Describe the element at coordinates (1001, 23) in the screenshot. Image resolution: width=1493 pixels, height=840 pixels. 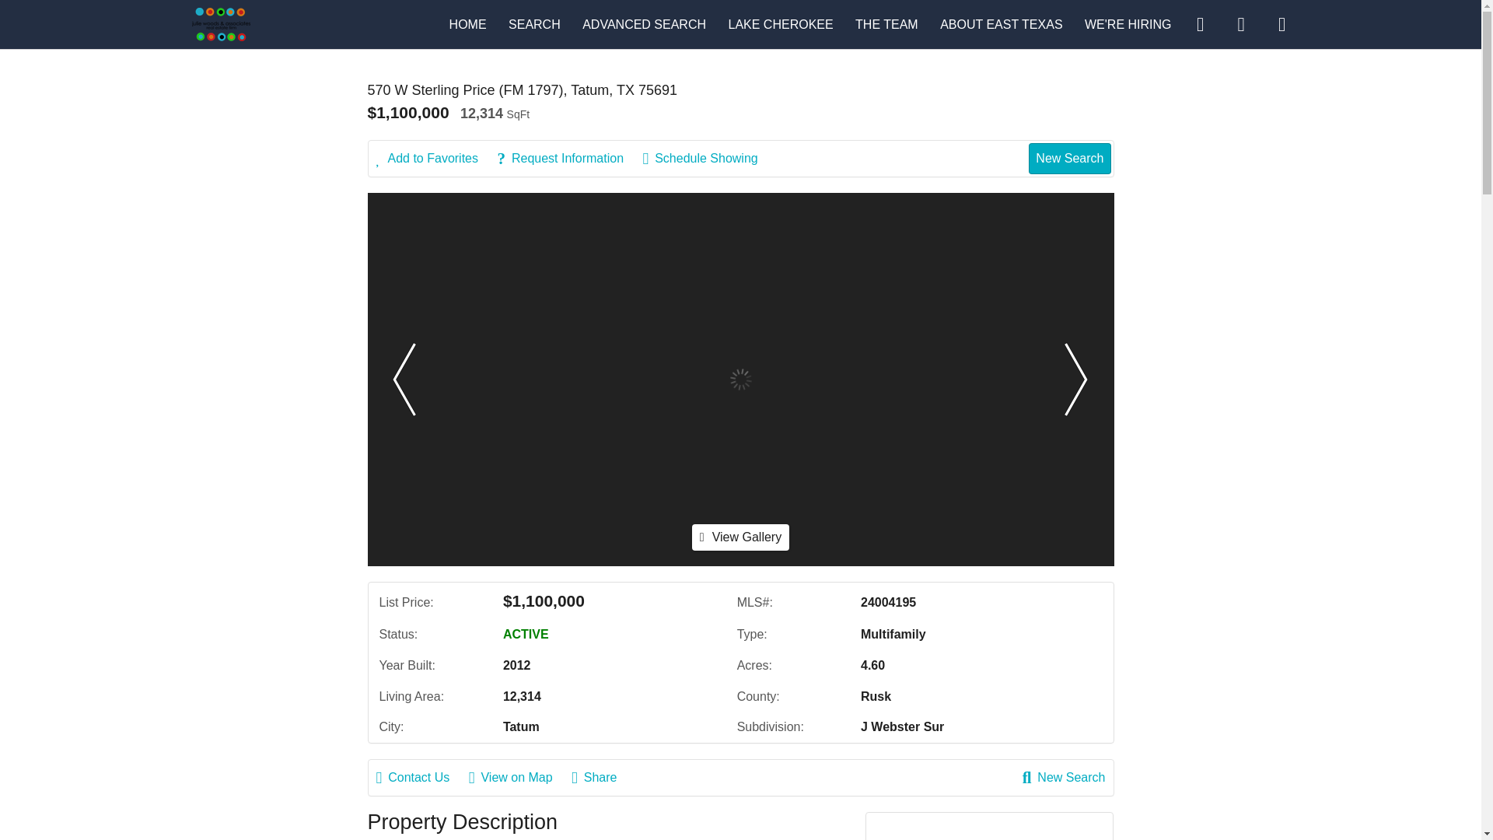
I see `ABOUT EAST TEXAS` at that location.